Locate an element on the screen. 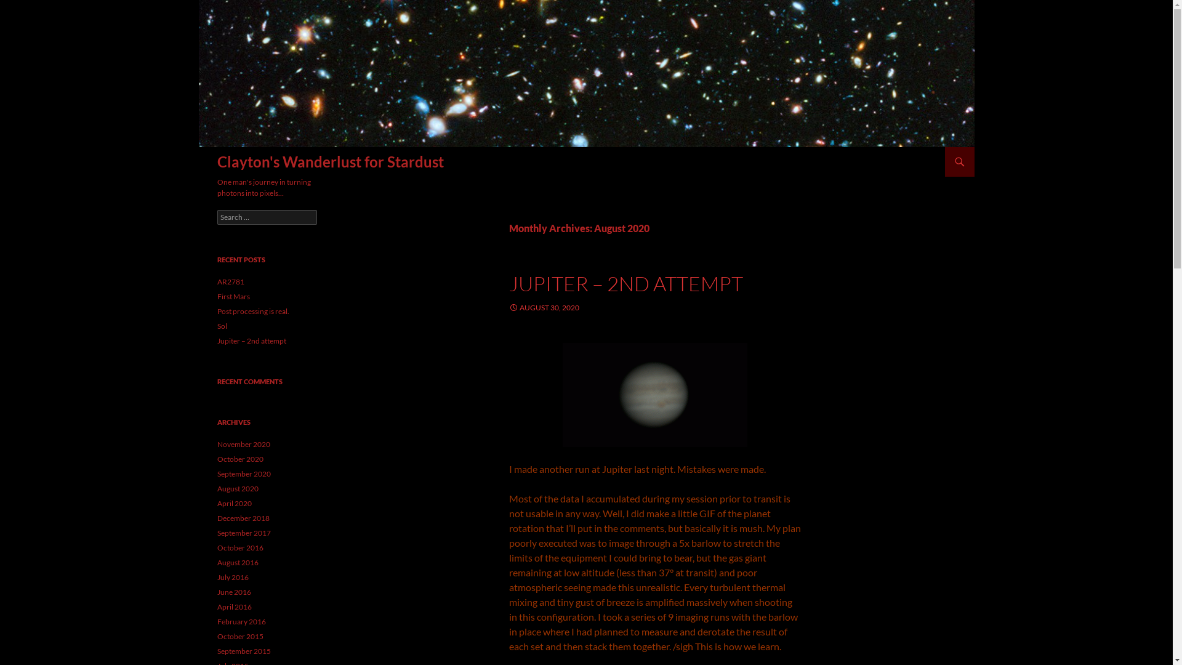 Image resolution: width=1182 pixels, height=665 pixels. SKIP TO CONTENT is located at coordinates (952, 148).